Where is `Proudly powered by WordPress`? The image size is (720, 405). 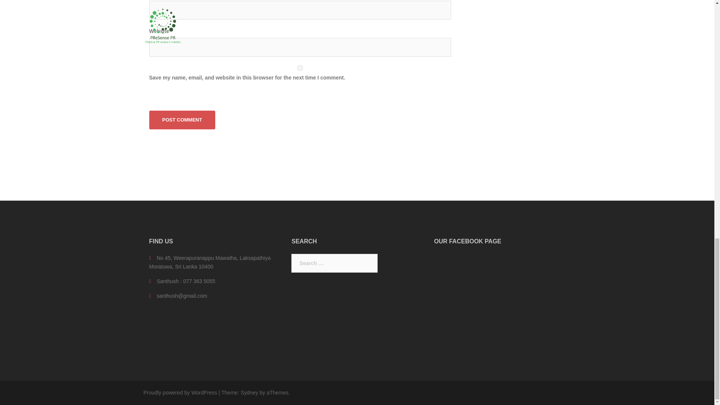
Proudly powered by WordPress is located at coordinates (180, 392).